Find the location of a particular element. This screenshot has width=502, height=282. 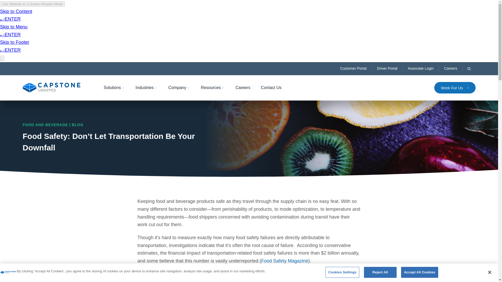

Industries is located at coordinates (146, 88).